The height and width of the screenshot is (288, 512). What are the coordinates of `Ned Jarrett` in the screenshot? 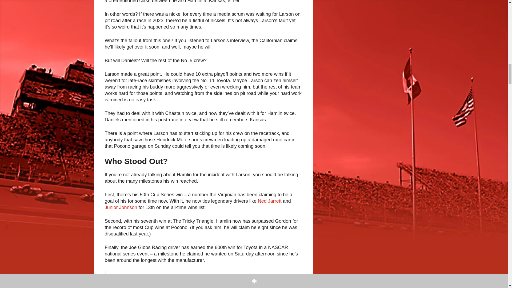 It's located at (270, 201).